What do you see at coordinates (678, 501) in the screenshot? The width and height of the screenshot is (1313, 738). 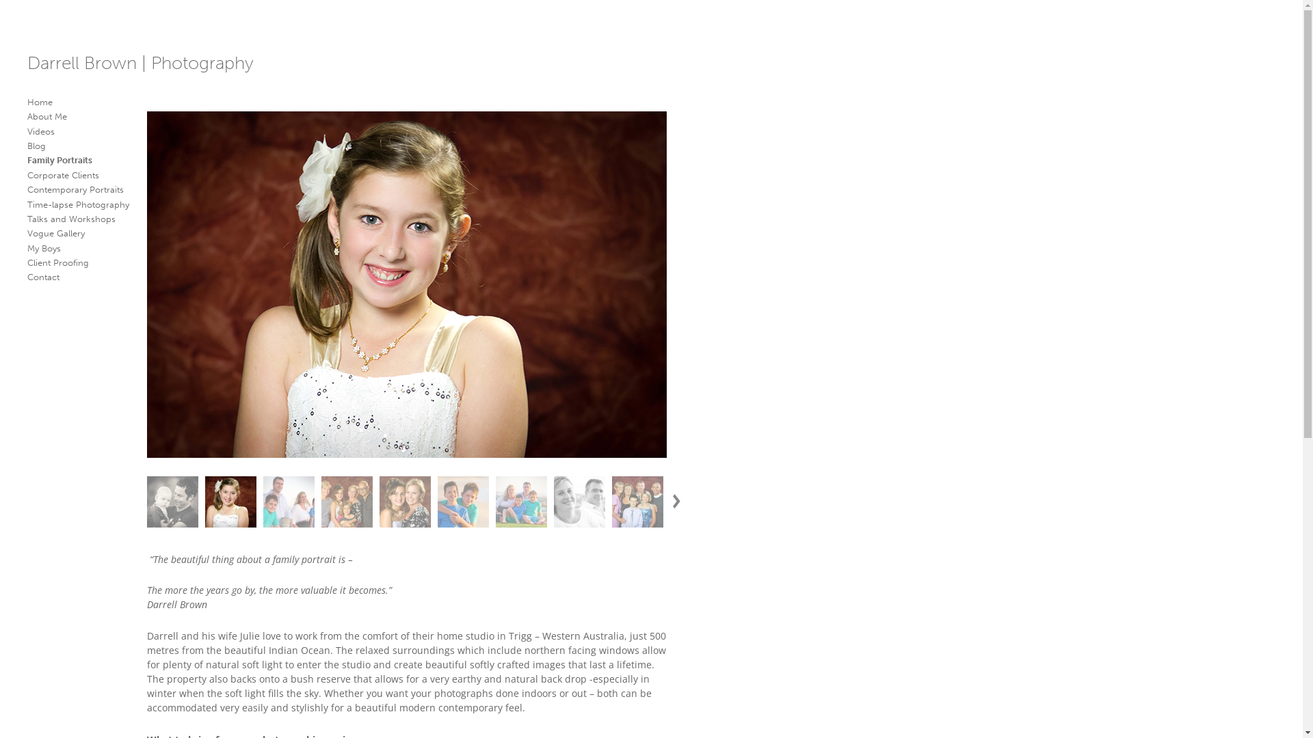 I see `right` at bounding box center [678, 501].